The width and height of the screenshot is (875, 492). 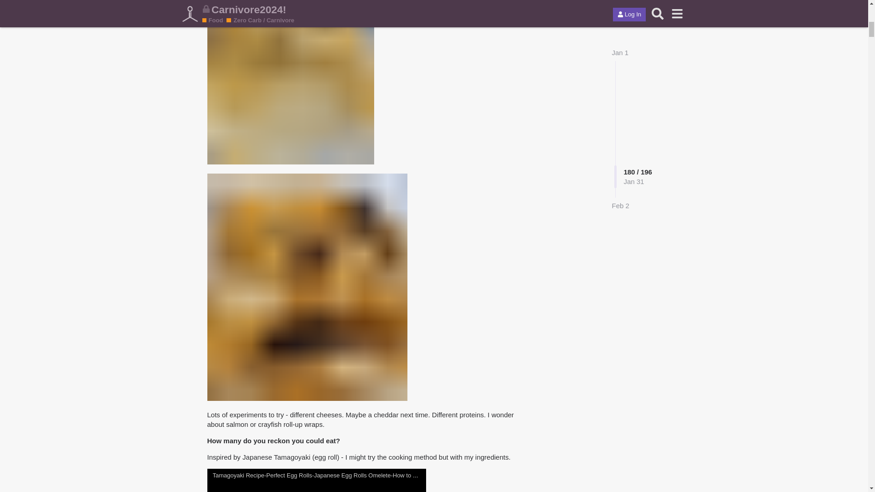 What do you see at coordinates (290, 82) in the screenshot?
I see `image.jpg` at bounding box center [290, 82].